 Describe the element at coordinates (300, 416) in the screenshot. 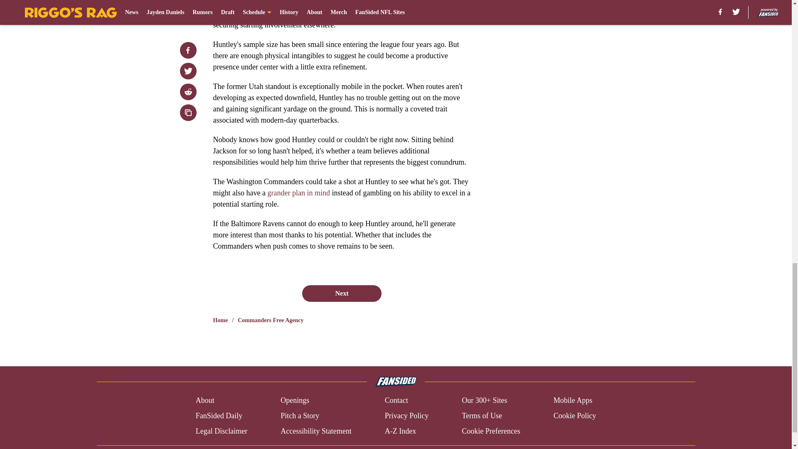

I see `Pitch a Story` at that location.